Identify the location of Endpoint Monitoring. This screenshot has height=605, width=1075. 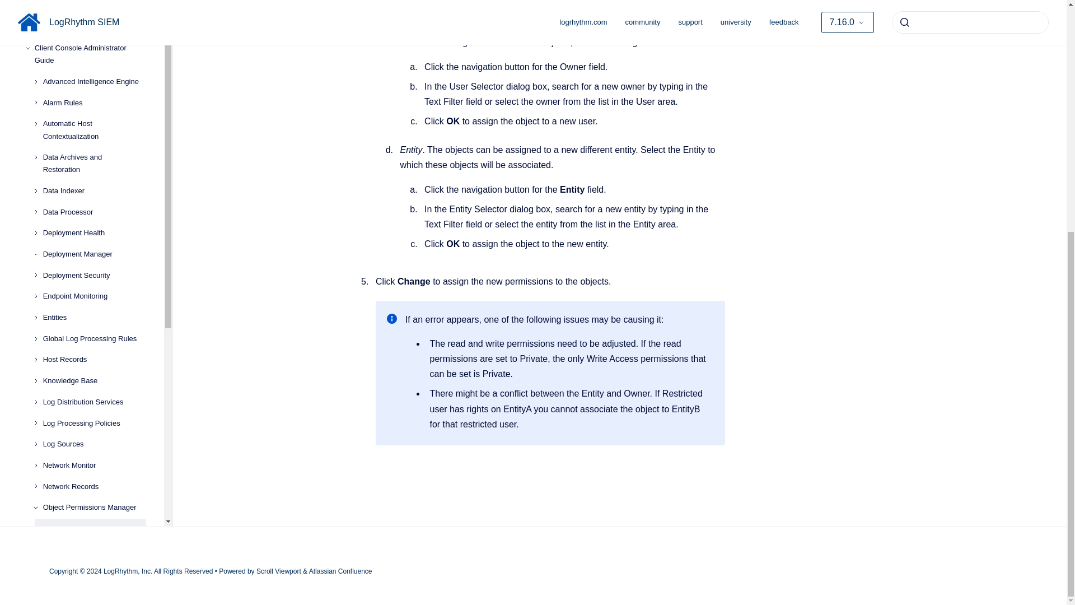
(94, 8).